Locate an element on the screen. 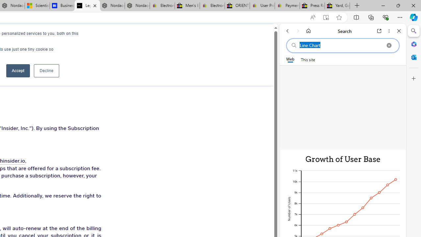  CONTACT US is located at coordinates (124, 36).